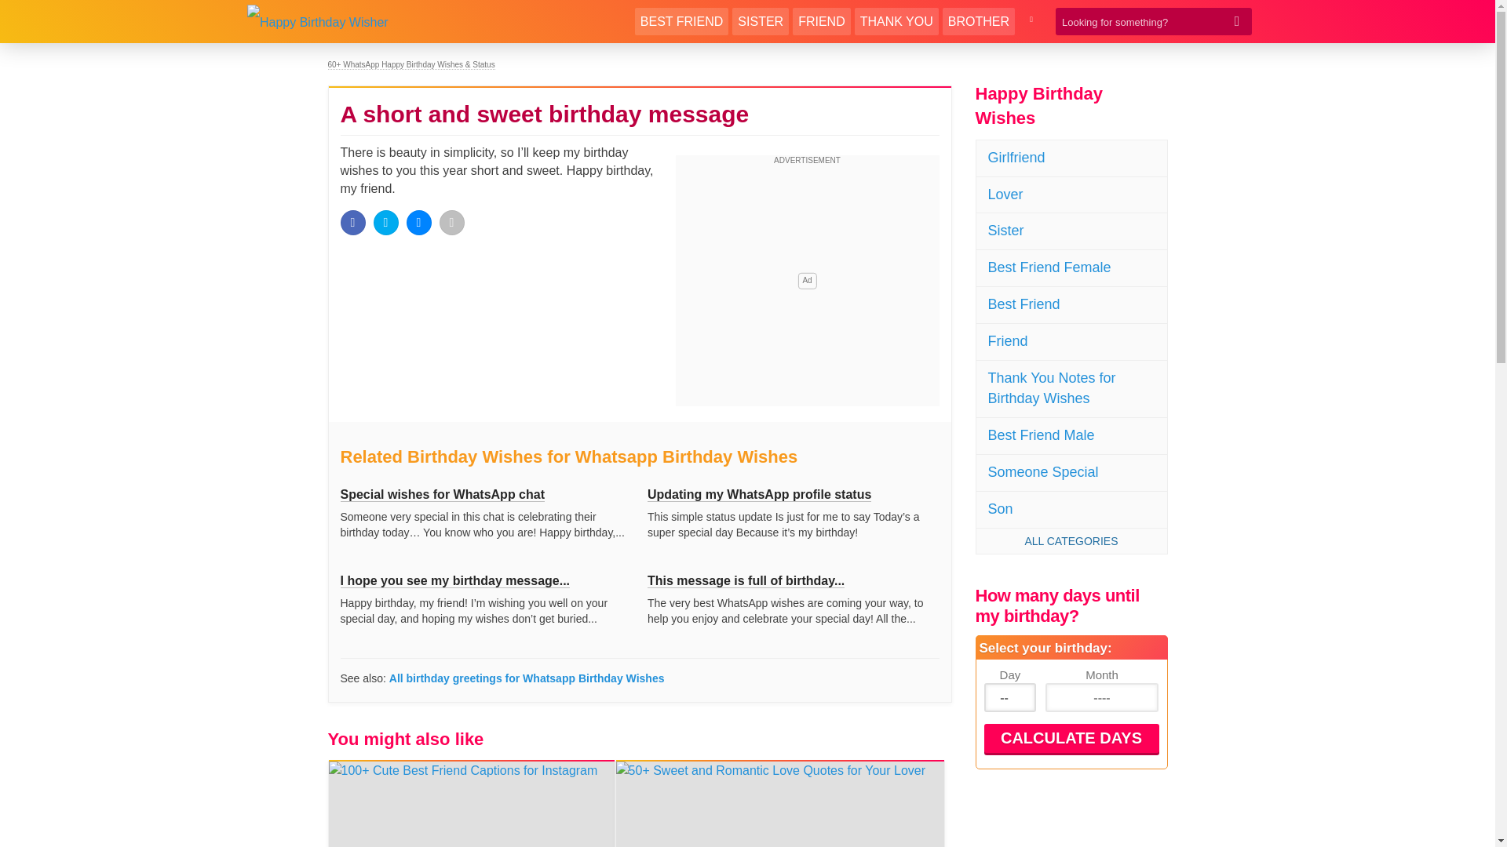  What do you see at coordinates (821, 21) in the screenshot?
I see `FRIEND` at bounding box center [821, 21].